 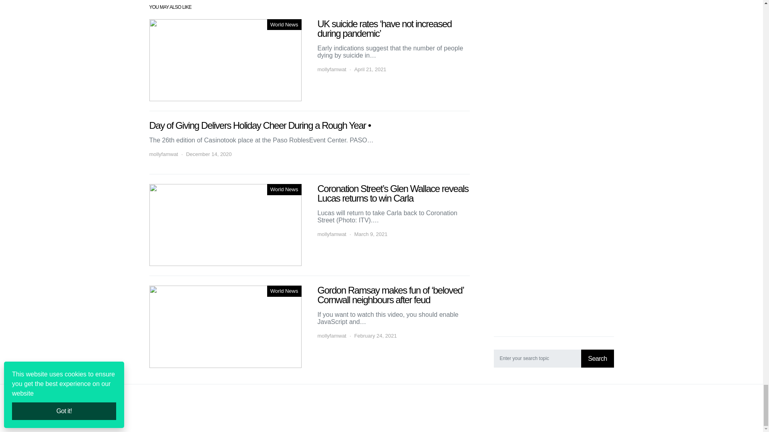 What do you see at coordinates (332, 336) in the screenshot?
I see `View all posts by mollyfamwat` at bounding box center [332, 336].